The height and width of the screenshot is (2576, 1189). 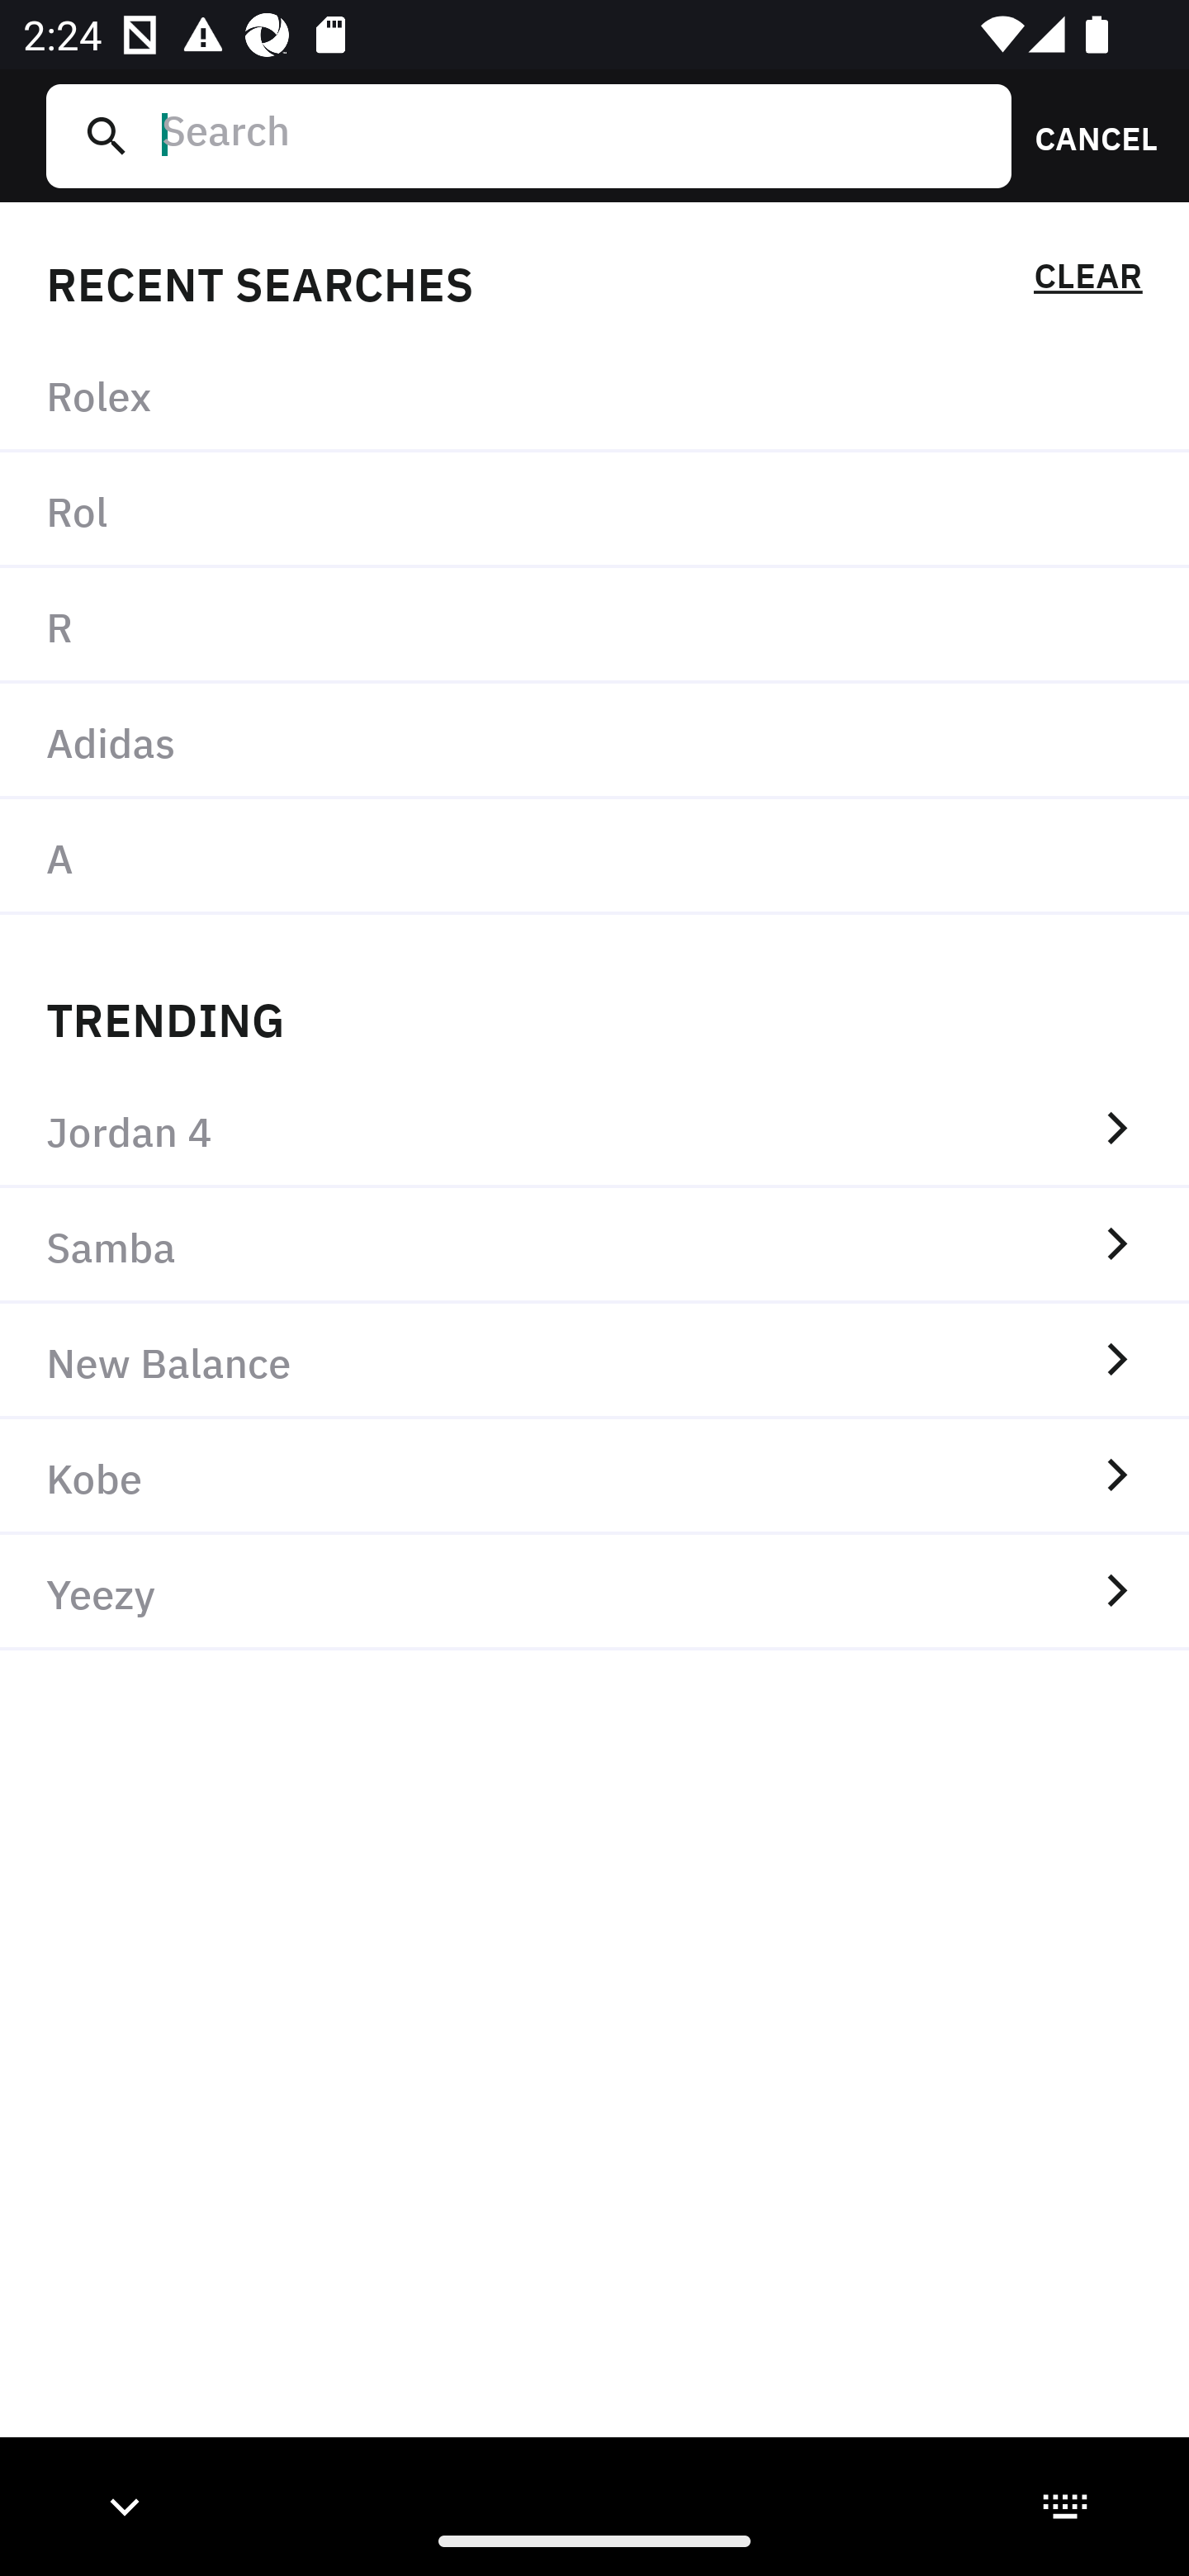 What do you see at coordinates (594, 740) in the screenshot?
I see `Adidas` at bounding box center [594, 740].